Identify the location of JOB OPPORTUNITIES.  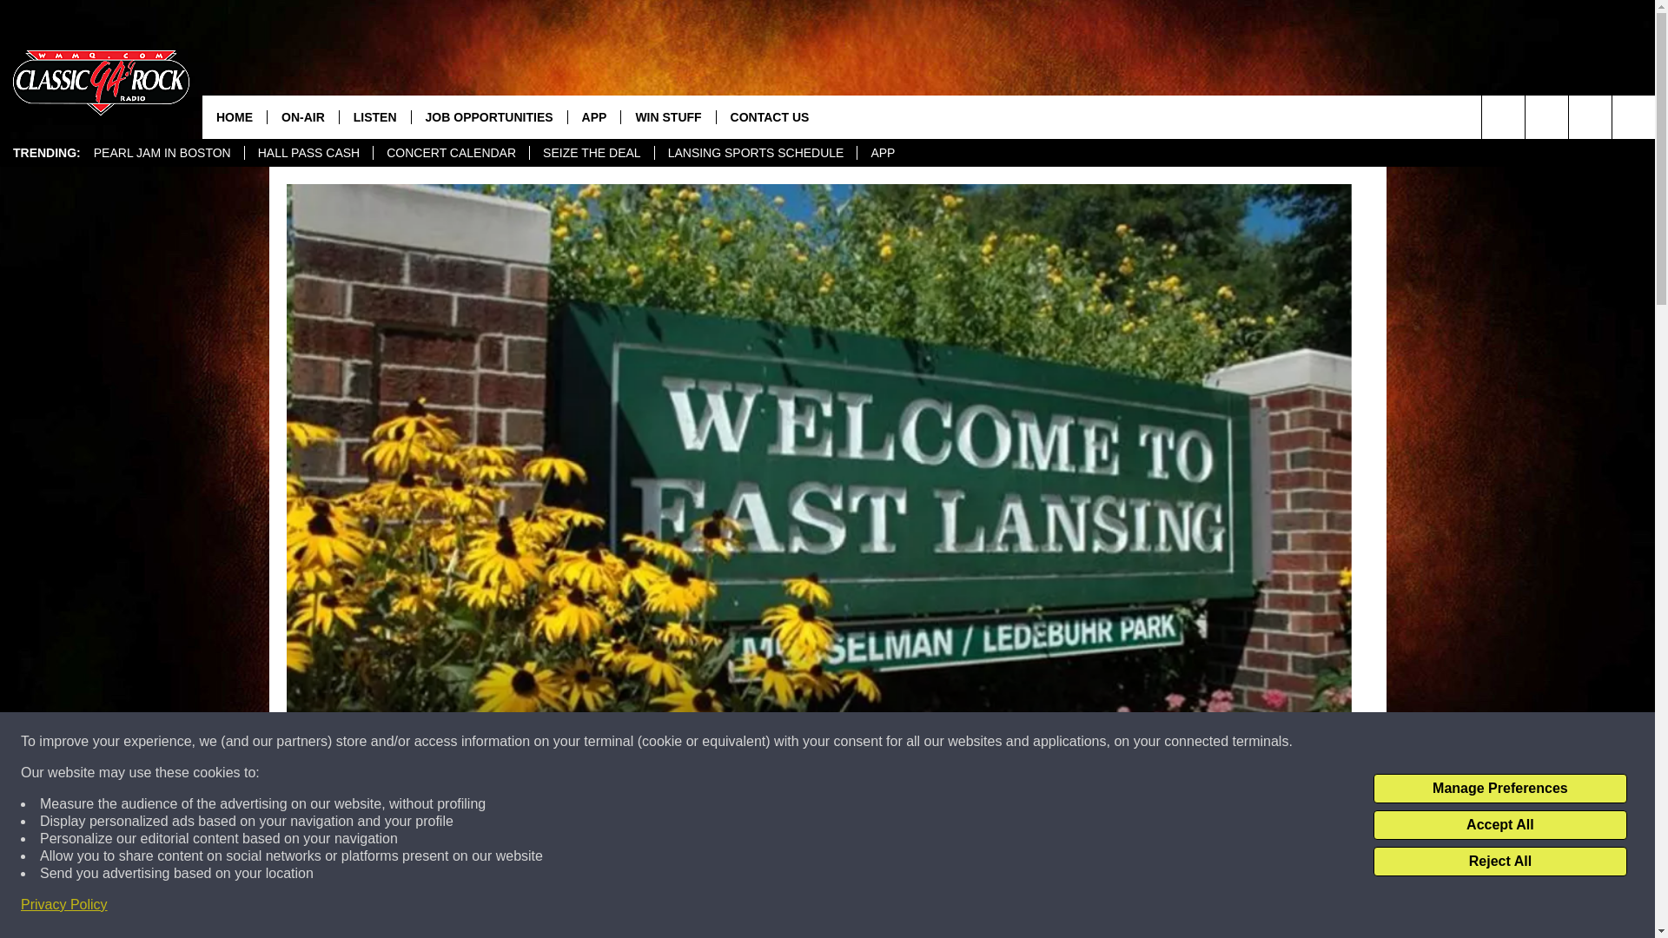
(488, 116).